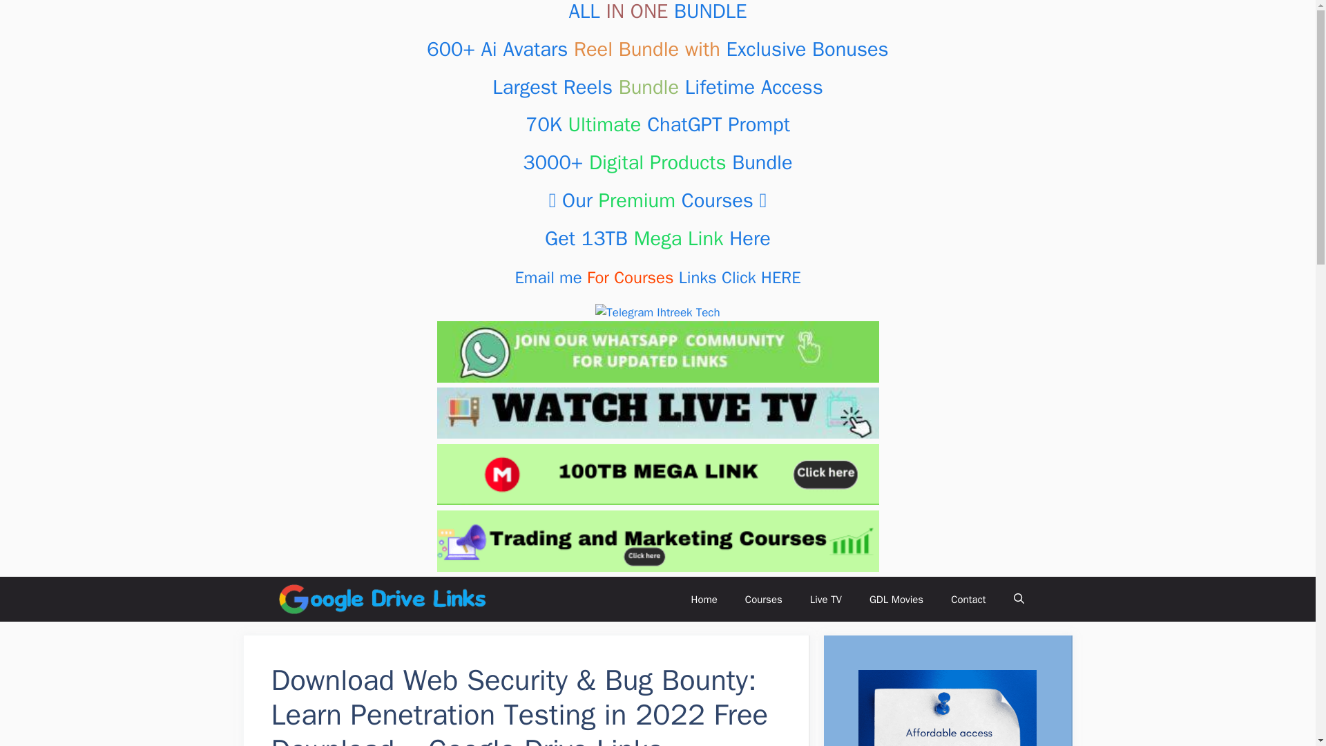  What do you see at coordinates (657, 238) in the screenshot?
I see `Get 13TB Mega Link Here` at bounding box center [657, 238].